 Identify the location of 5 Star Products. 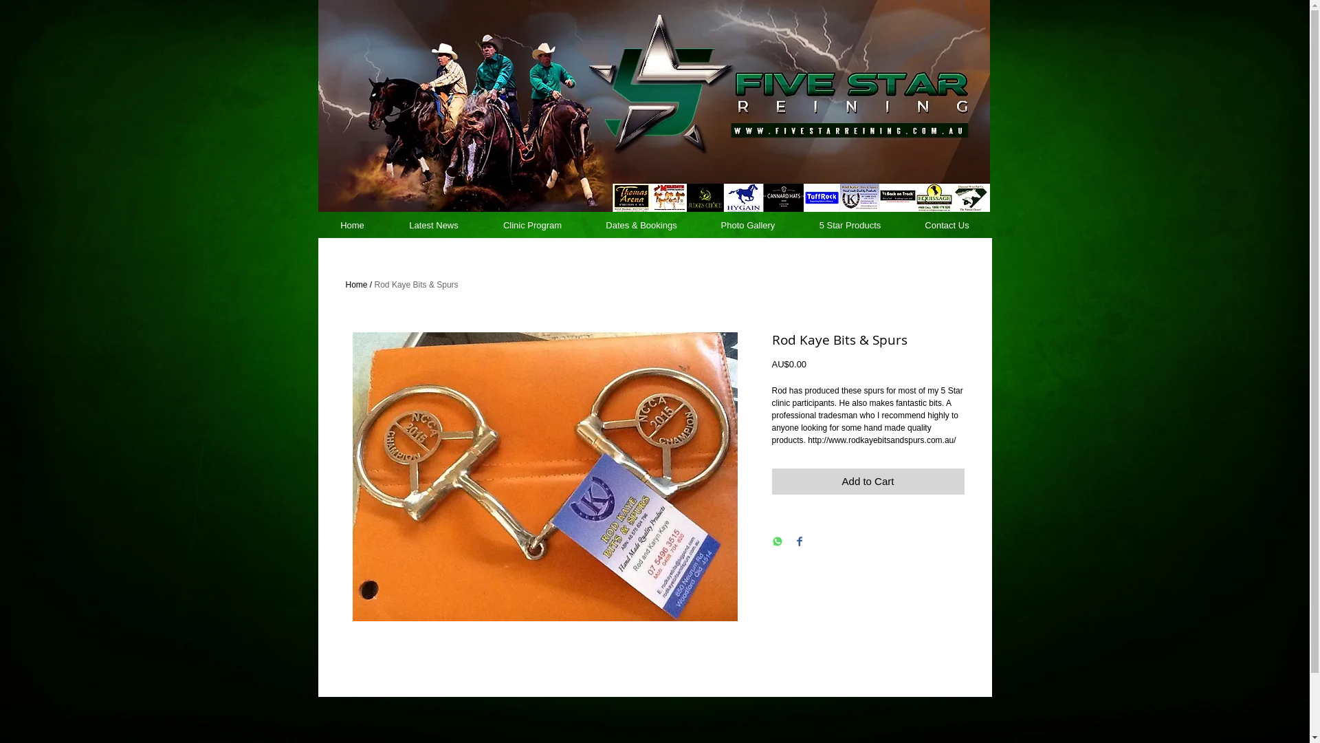
(850, 226).